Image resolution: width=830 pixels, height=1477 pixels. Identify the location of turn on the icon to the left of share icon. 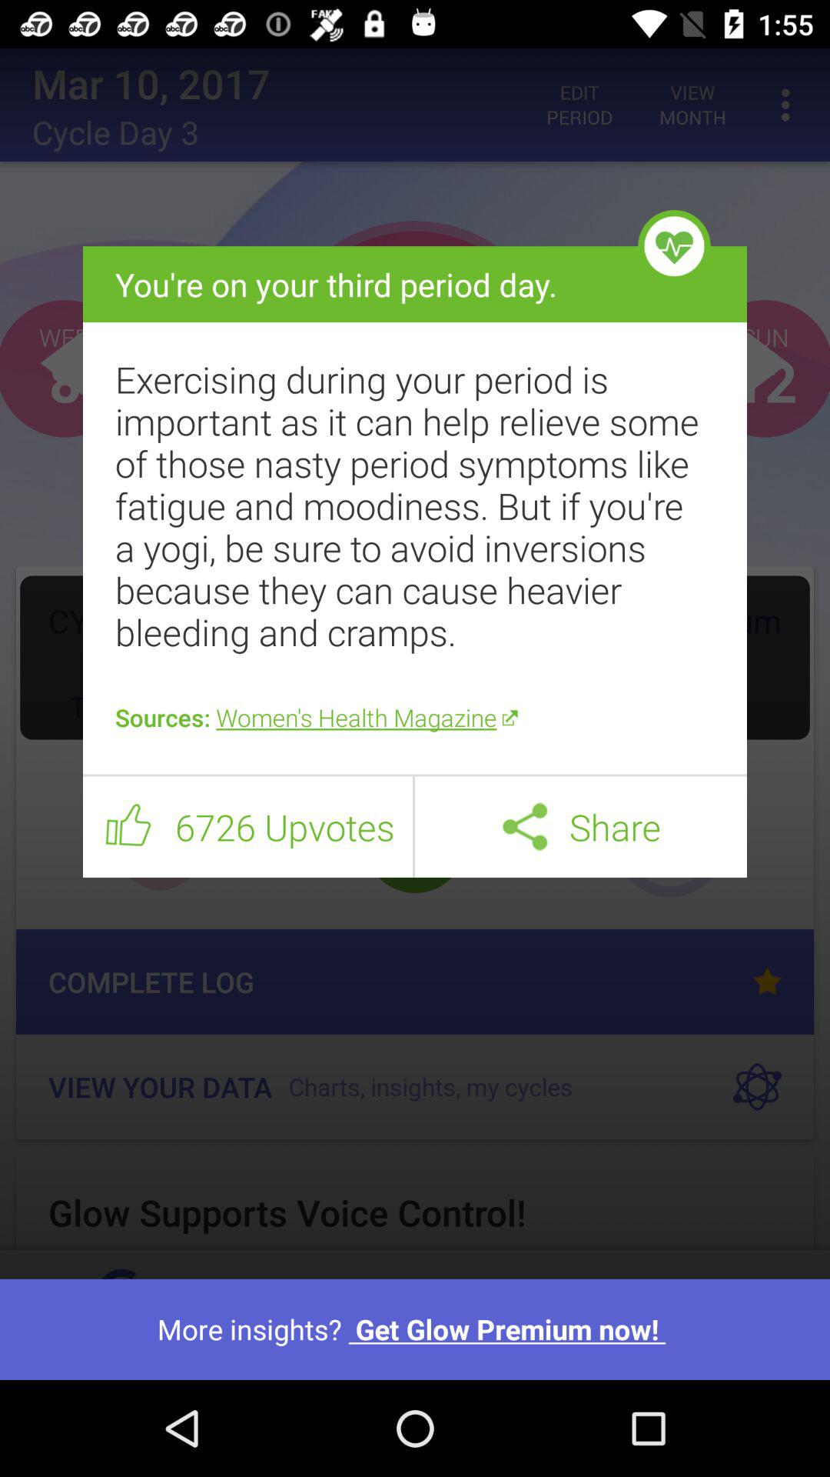
(524, 826).